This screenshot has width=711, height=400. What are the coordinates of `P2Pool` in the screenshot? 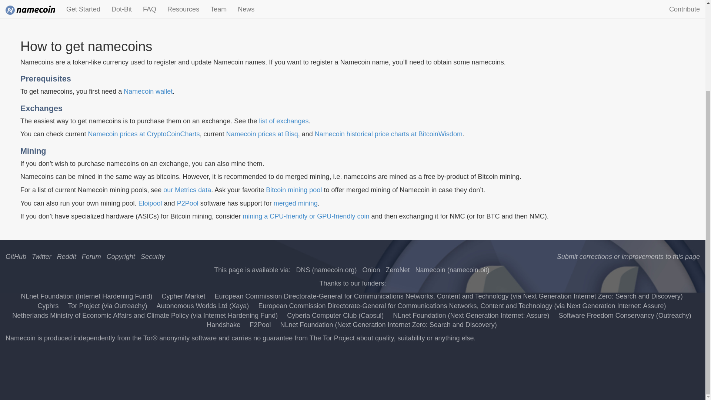 It's located at (187, 203).